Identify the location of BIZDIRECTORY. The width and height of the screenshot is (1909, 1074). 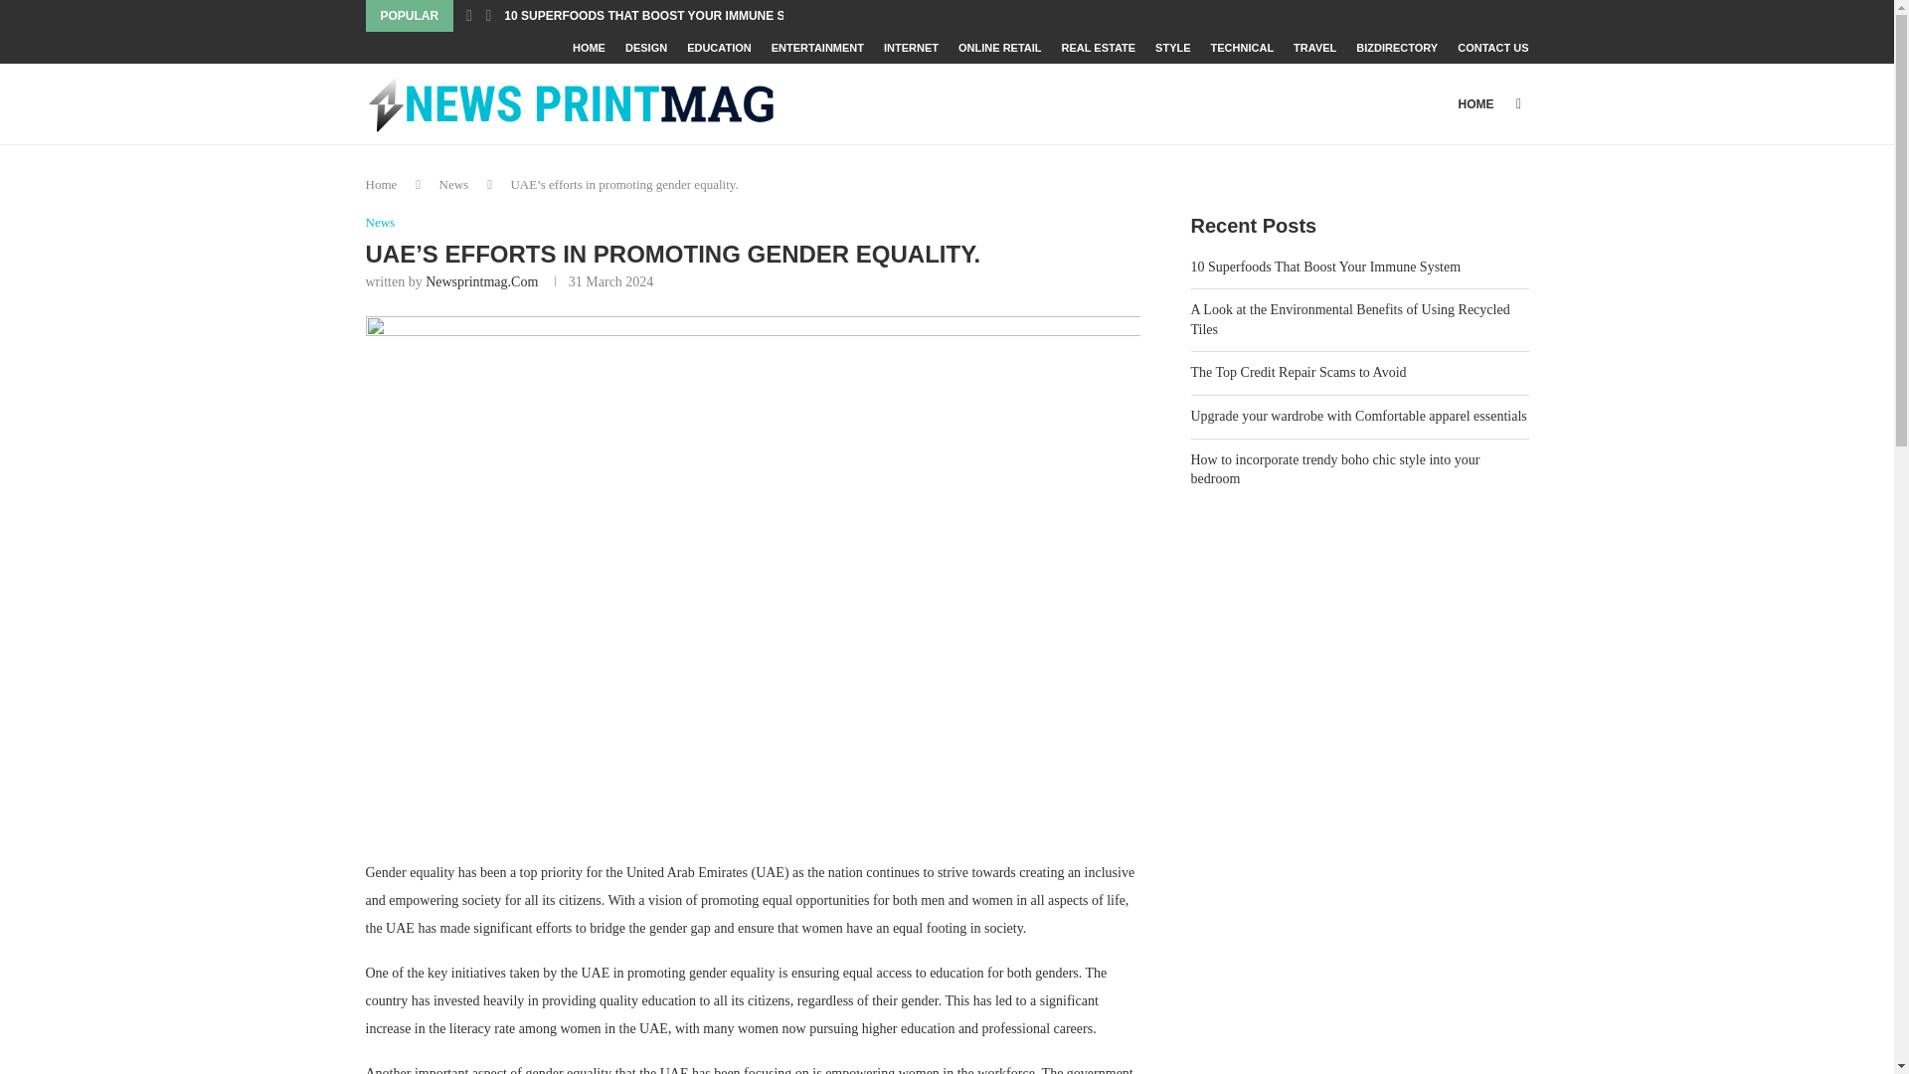
(1396, 48).